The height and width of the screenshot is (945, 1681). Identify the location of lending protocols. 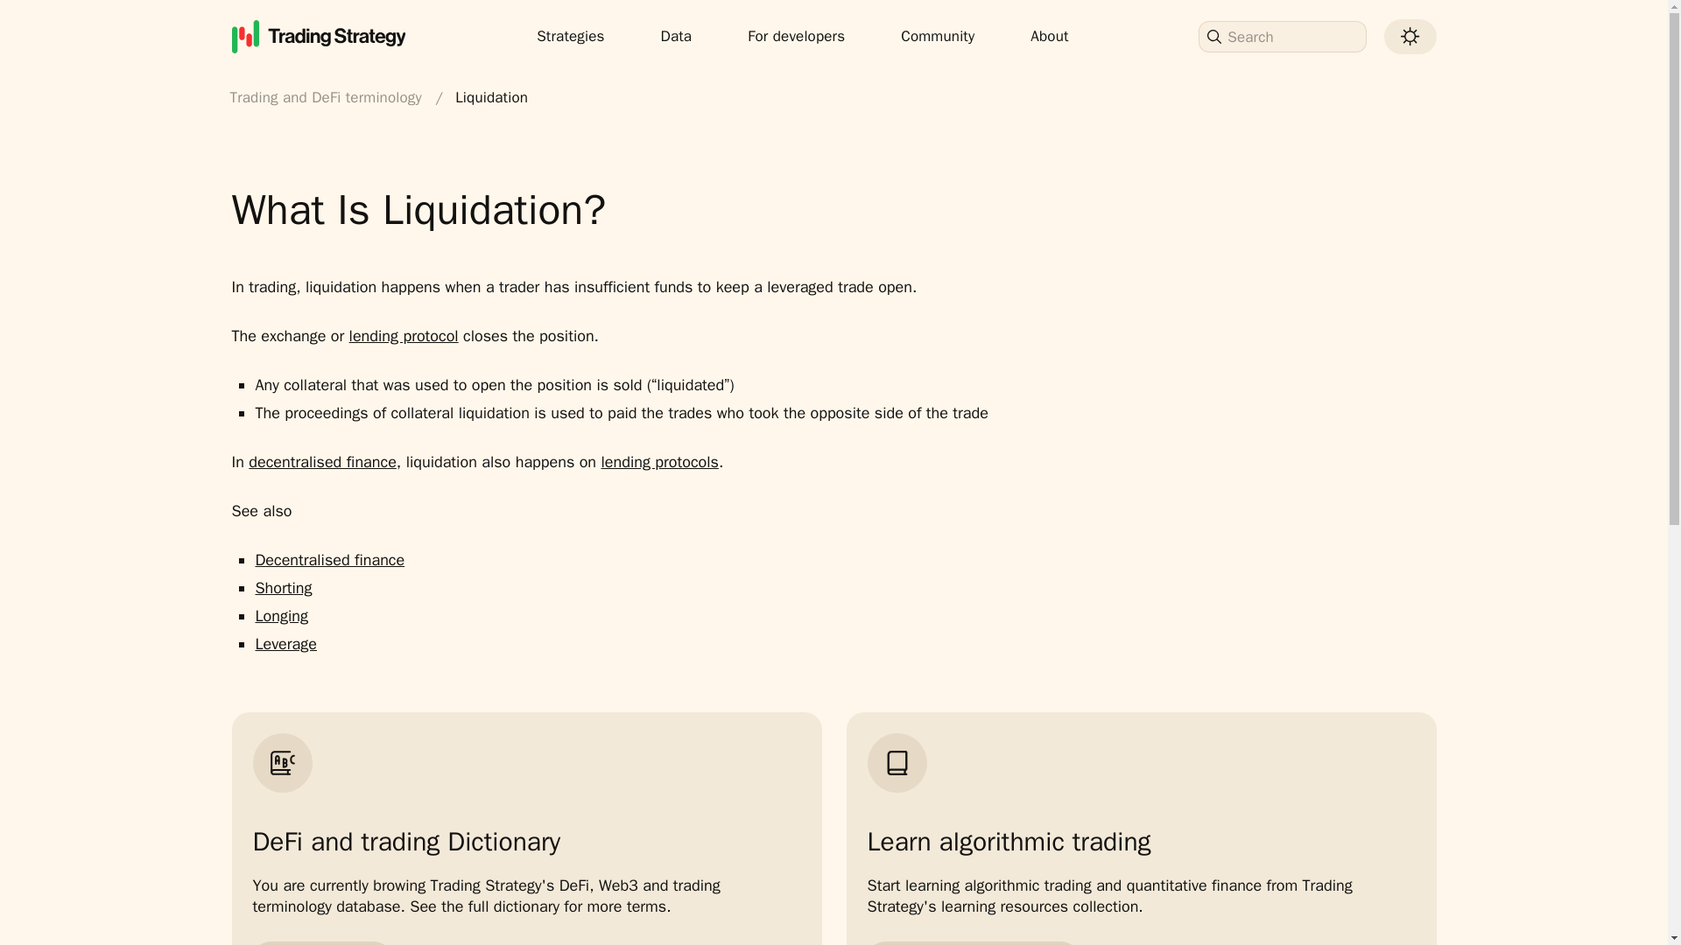
(658, 462).